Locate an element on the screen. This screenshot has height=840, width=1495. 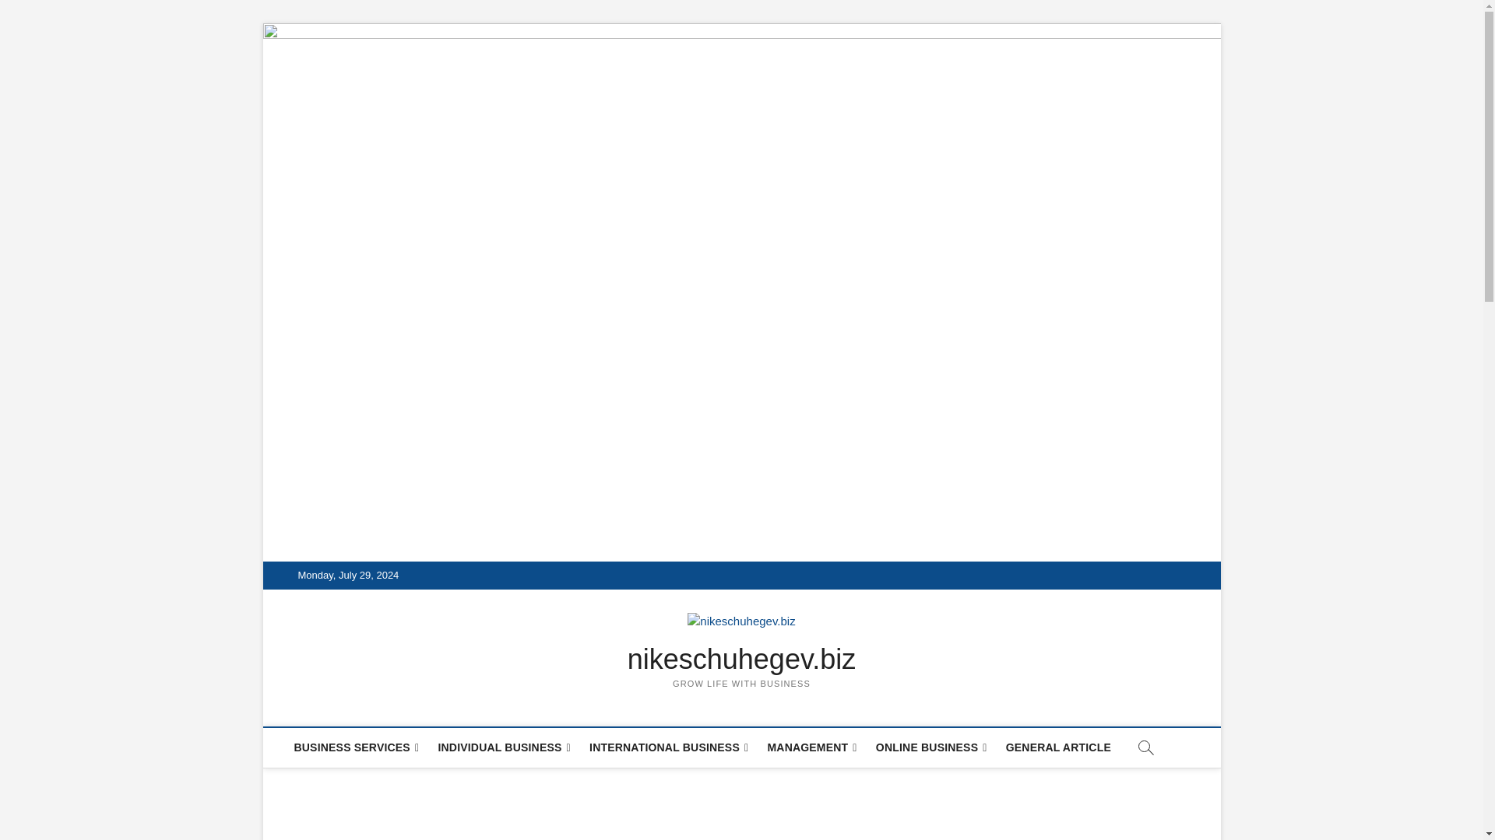
nikeschuhegev.biz is located at coordinates (742, 660).